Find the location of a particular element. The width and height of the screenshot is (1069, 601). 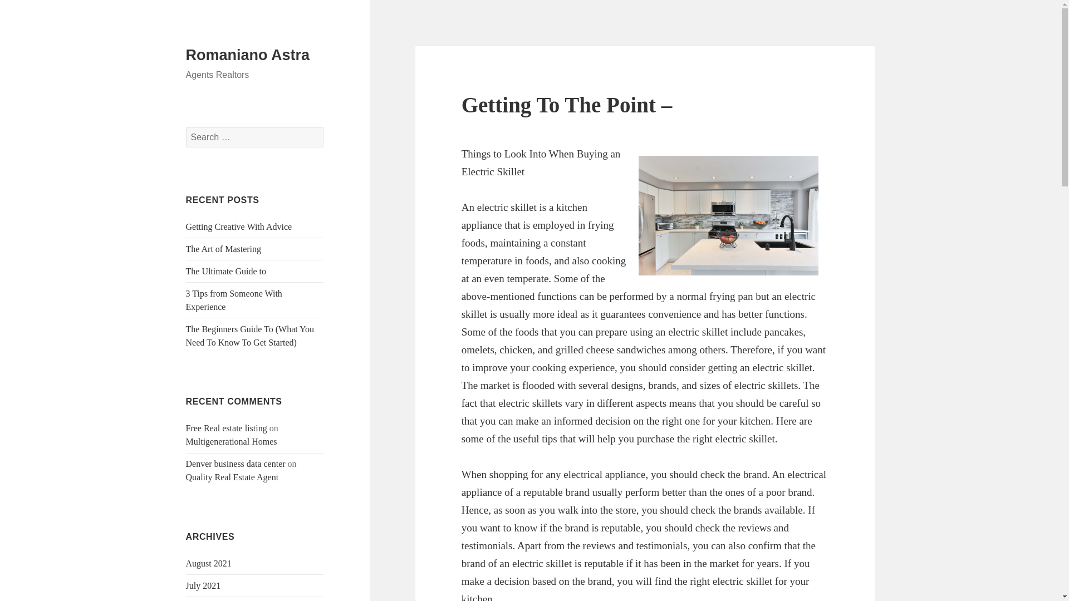

Getting Creative With Advice is located at coordinates (239, 226).